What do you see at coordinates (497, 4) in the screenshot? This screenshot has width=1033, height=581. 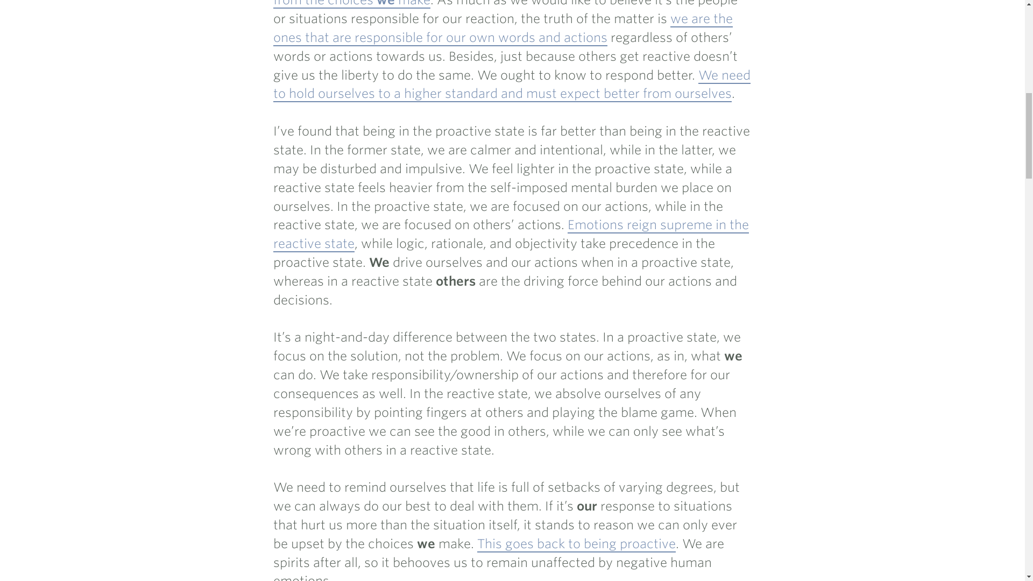 I see `we can only ever truly be upset from the choices we make` at bounding box center [497, 4].